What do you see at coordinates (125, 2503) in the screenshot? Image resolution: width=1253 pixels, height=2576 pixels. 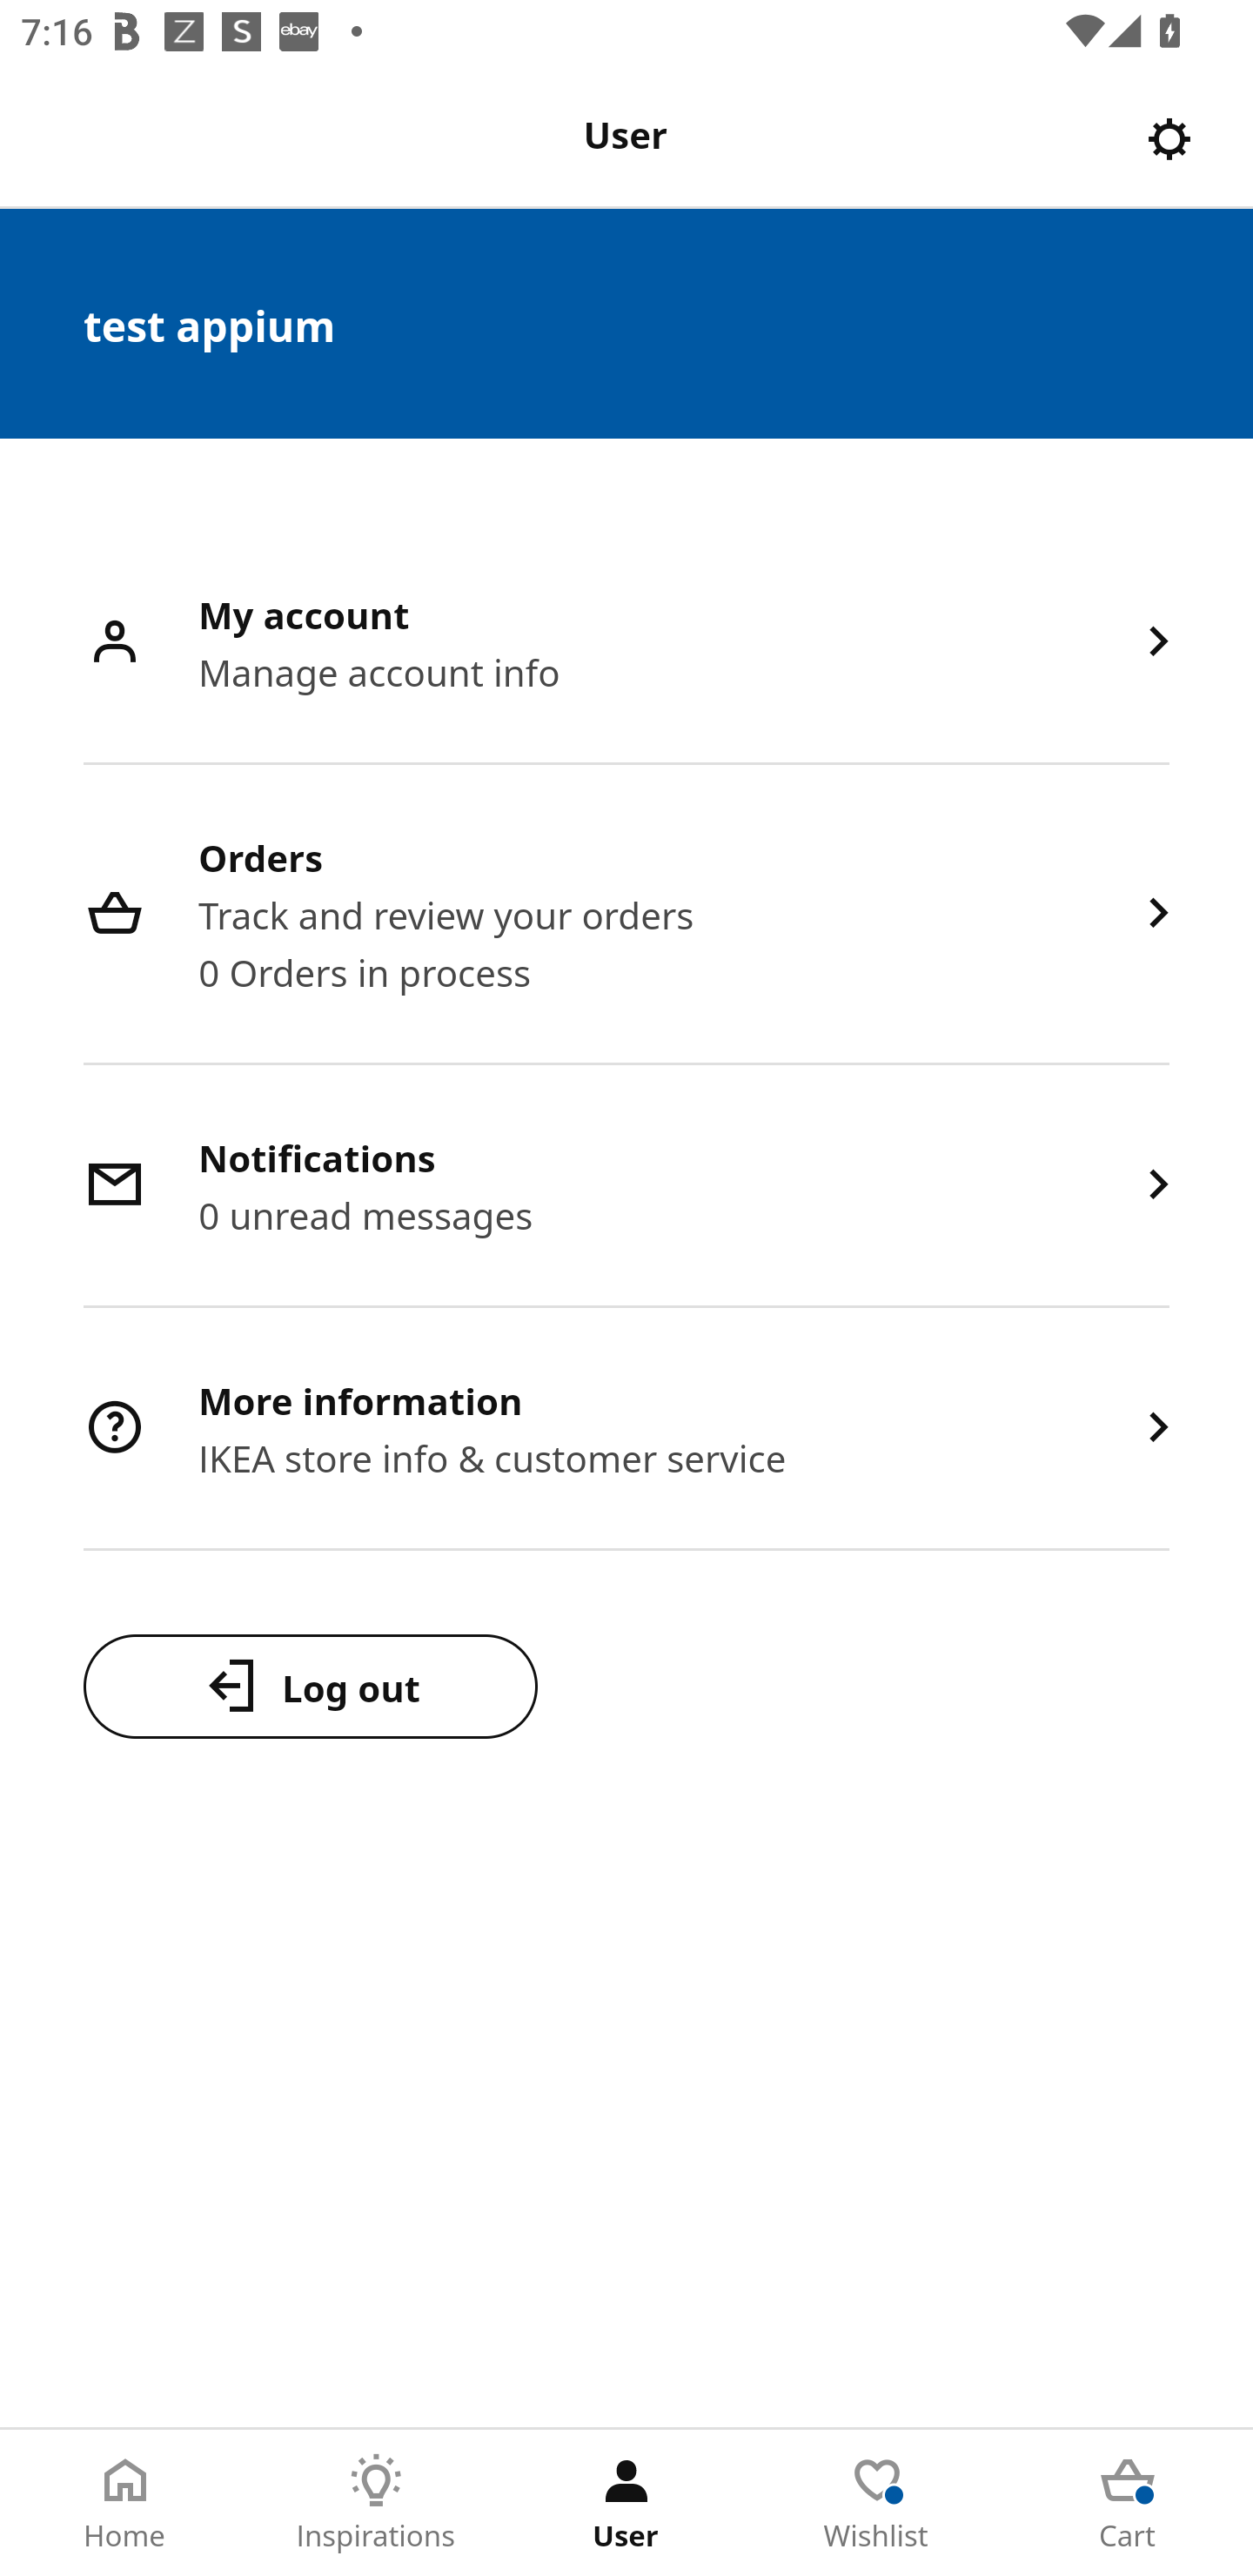 I see `Home
Tab 1 of 5` at bounding box center [125, 2503].